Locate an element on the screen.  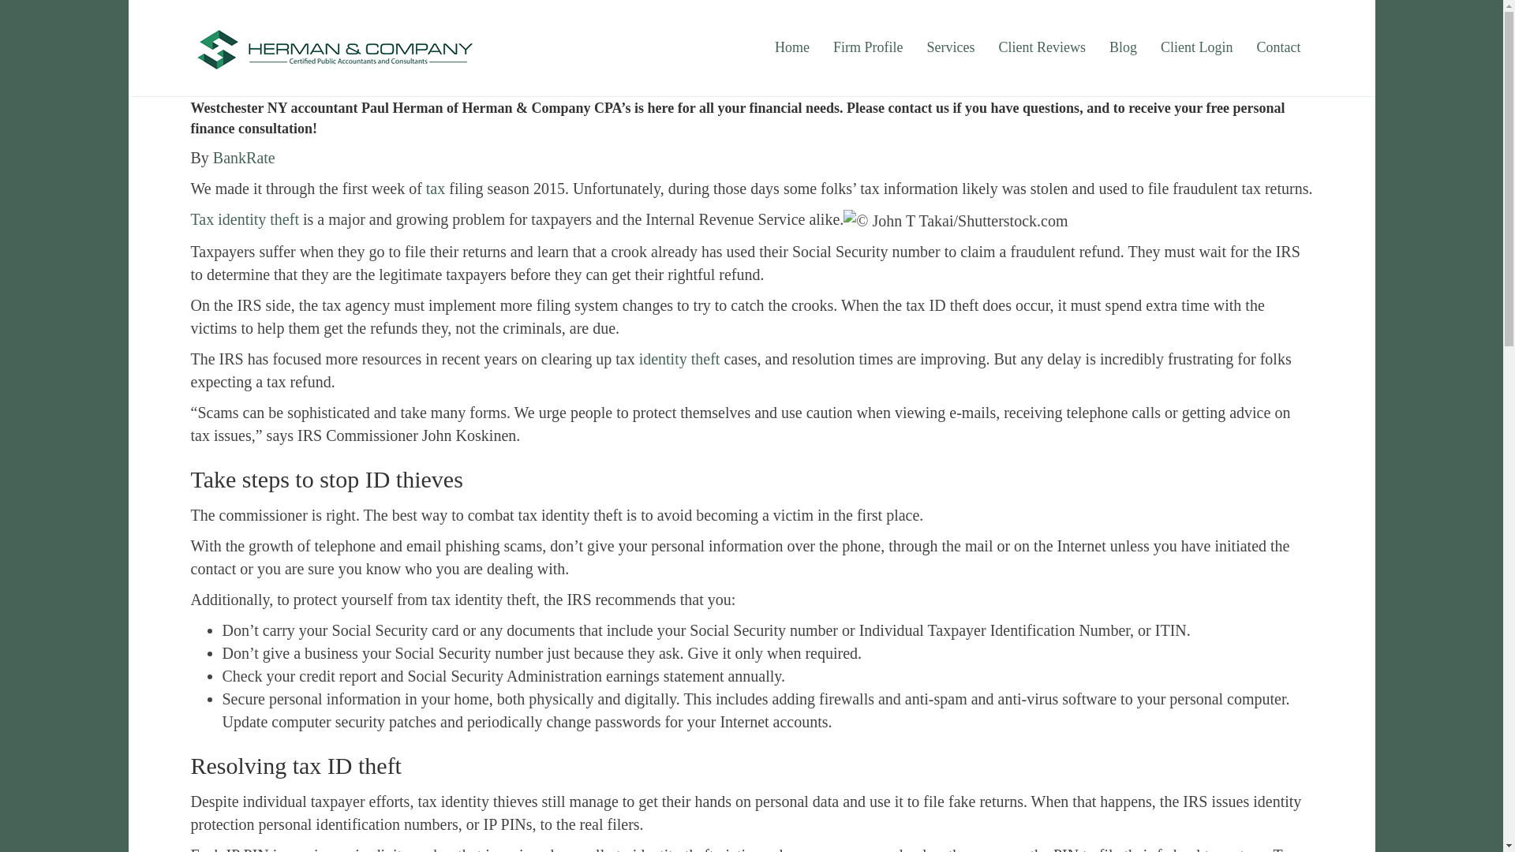
Blog is located at coordinates (1122, 47).